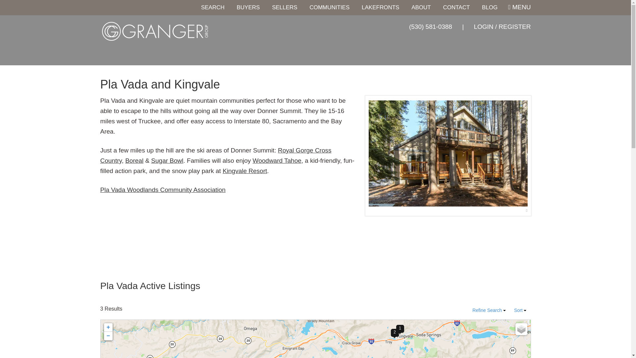  What do you see at coordinates (521, 329) in the screenshot?
I see `Layers` at bounding box center [521, 329].